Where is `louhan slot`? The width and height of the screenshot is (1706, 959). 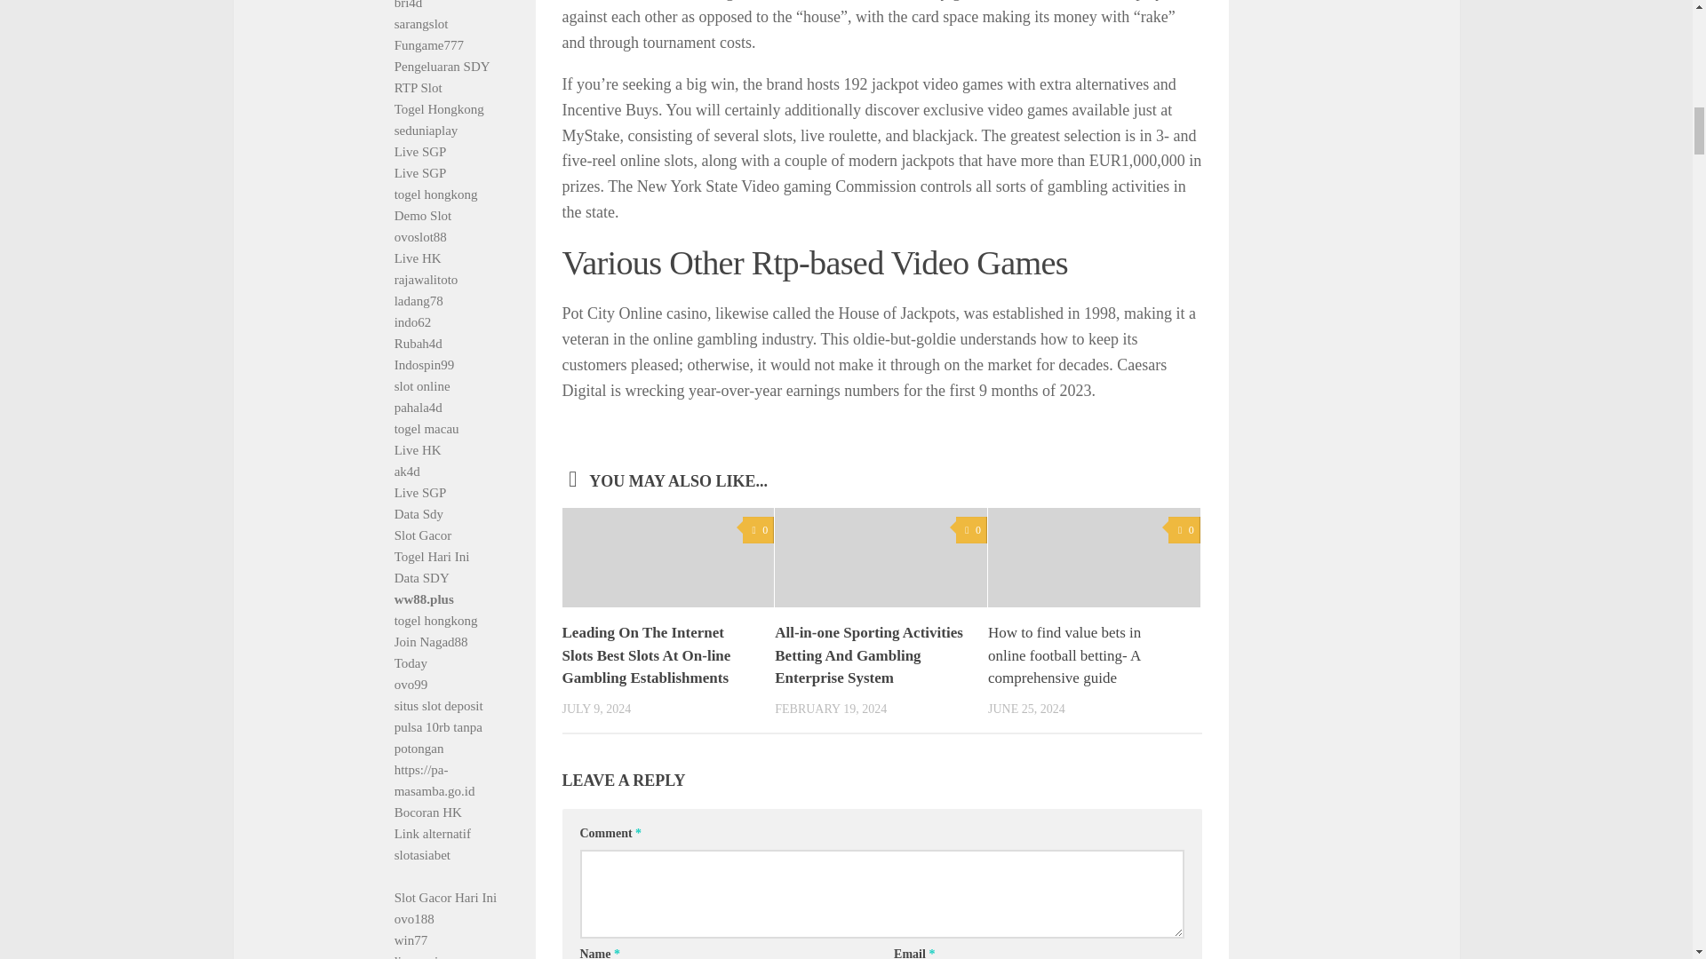
louhan slot is located at coordinates (1096, 0).